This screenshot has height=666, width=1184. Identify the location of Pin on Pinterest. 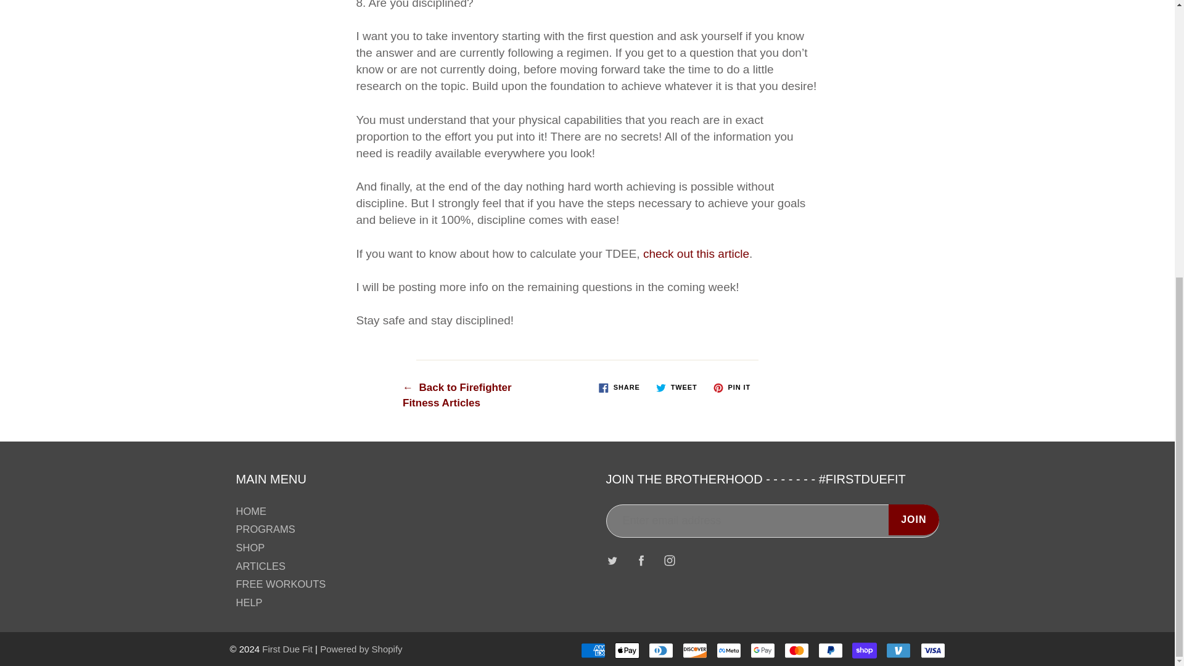
(731, 387).